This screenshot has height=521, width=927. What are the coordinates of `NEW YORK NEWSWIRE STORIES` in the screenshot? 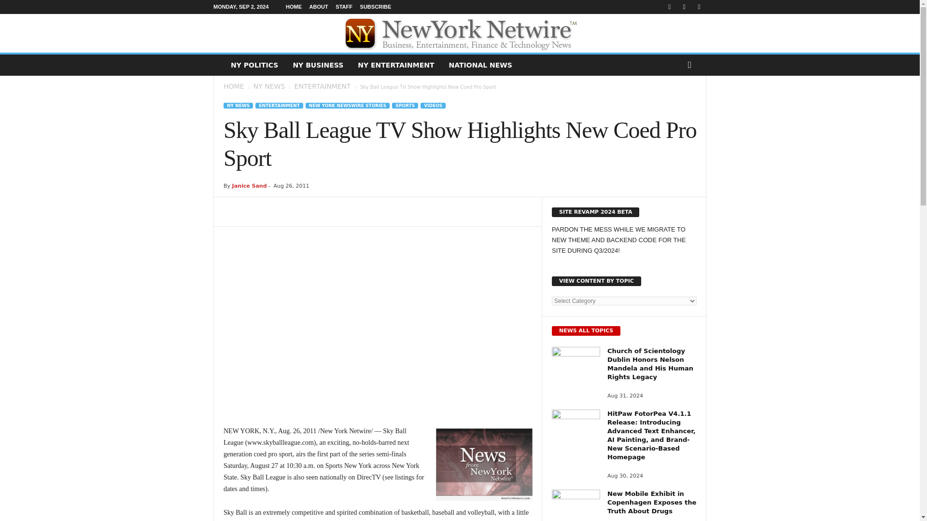 It's located at (348, 105).